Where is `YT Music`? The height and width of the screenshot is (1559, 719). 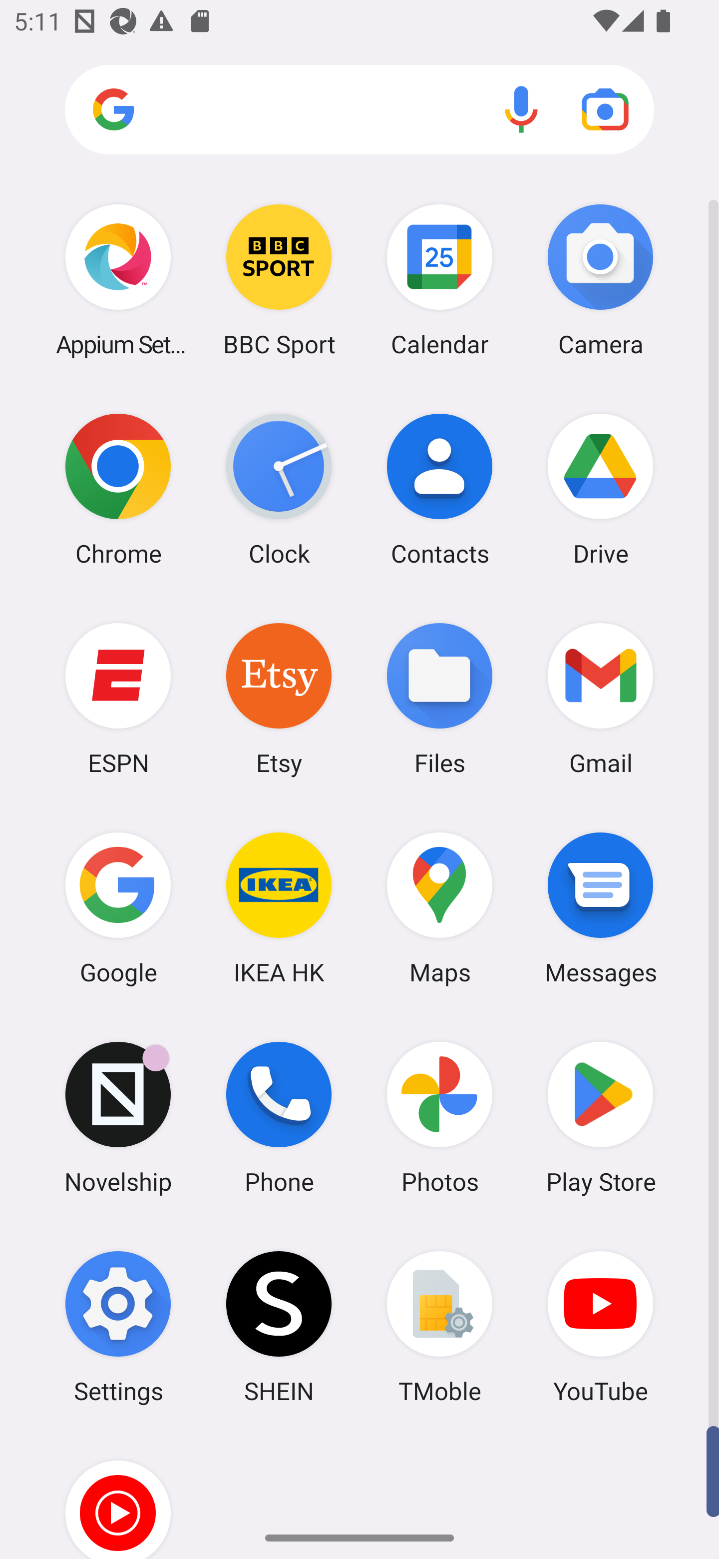 YT Music is located at coordinates (118, 1495).